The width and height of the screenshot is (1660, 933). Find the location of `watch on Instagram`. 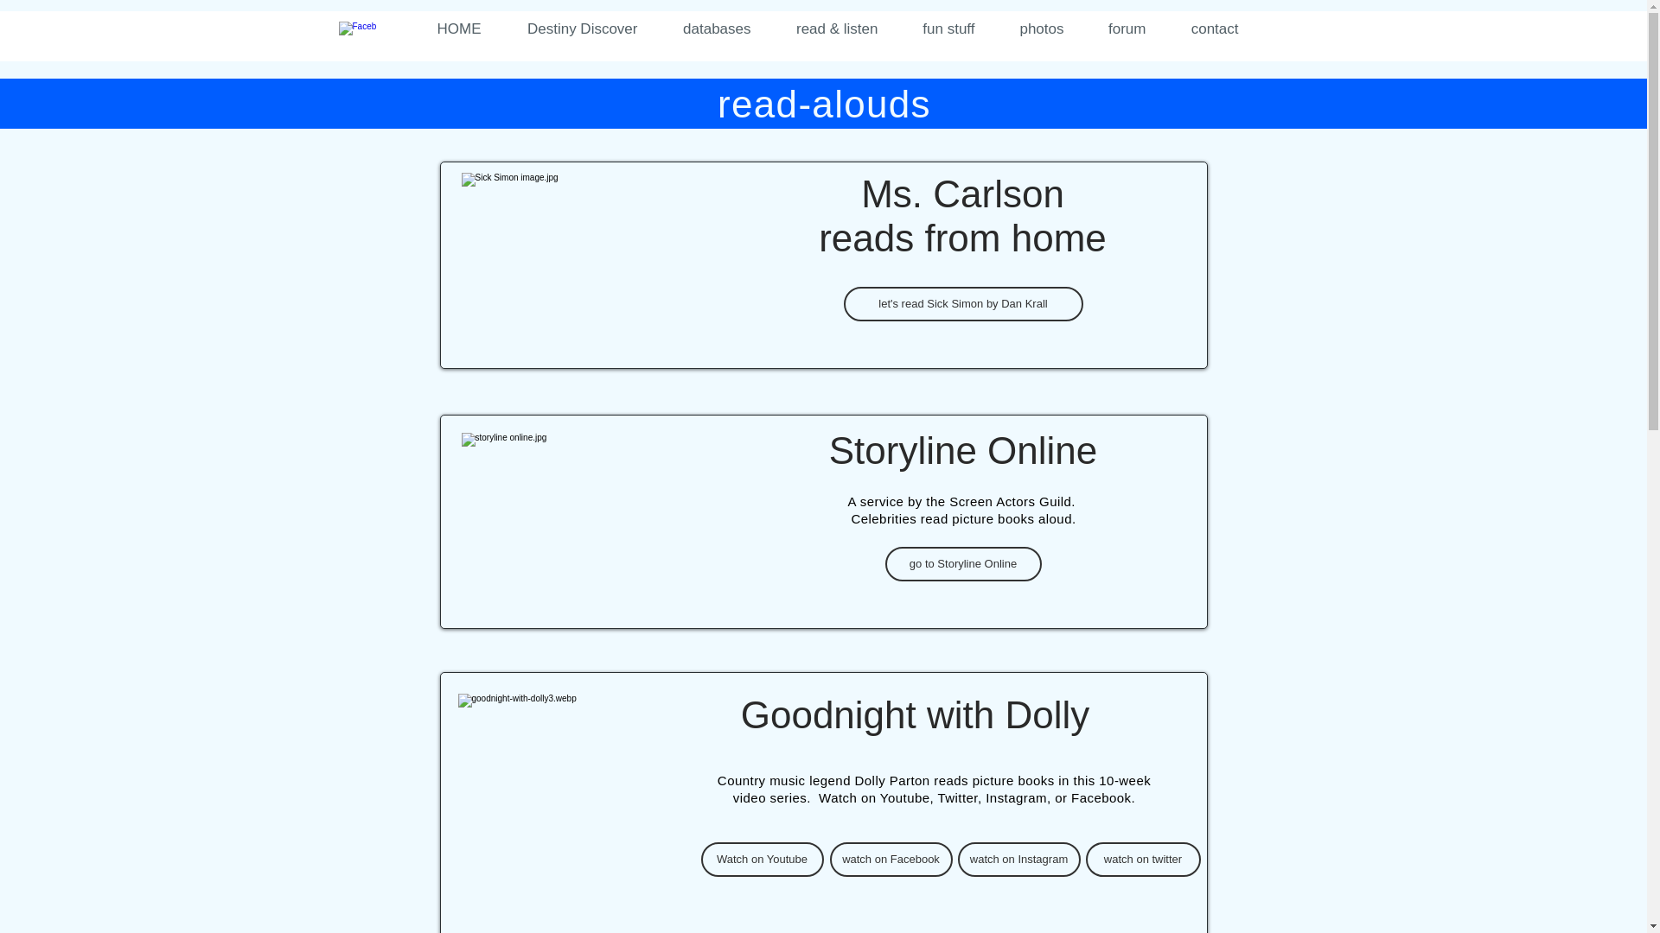

watch on Instagram is located at coordinates (1018, 860).